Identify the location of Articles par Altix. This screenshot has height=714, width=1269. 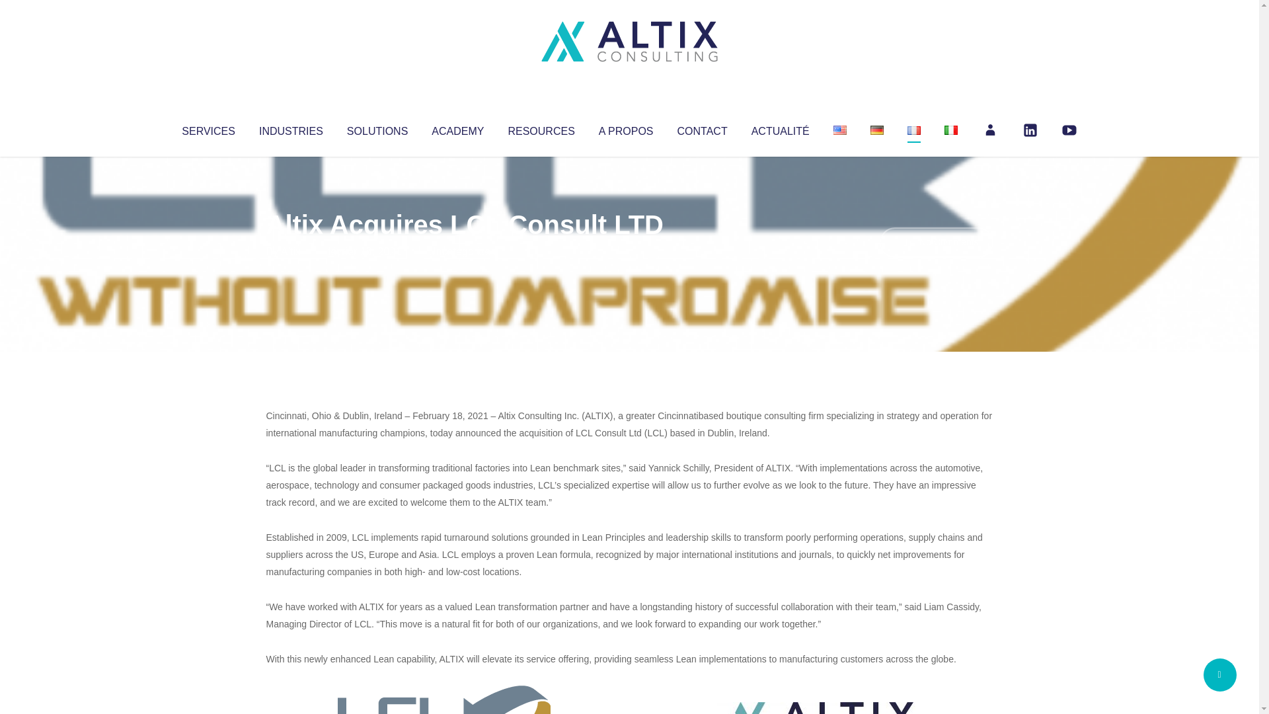
(291, 251).